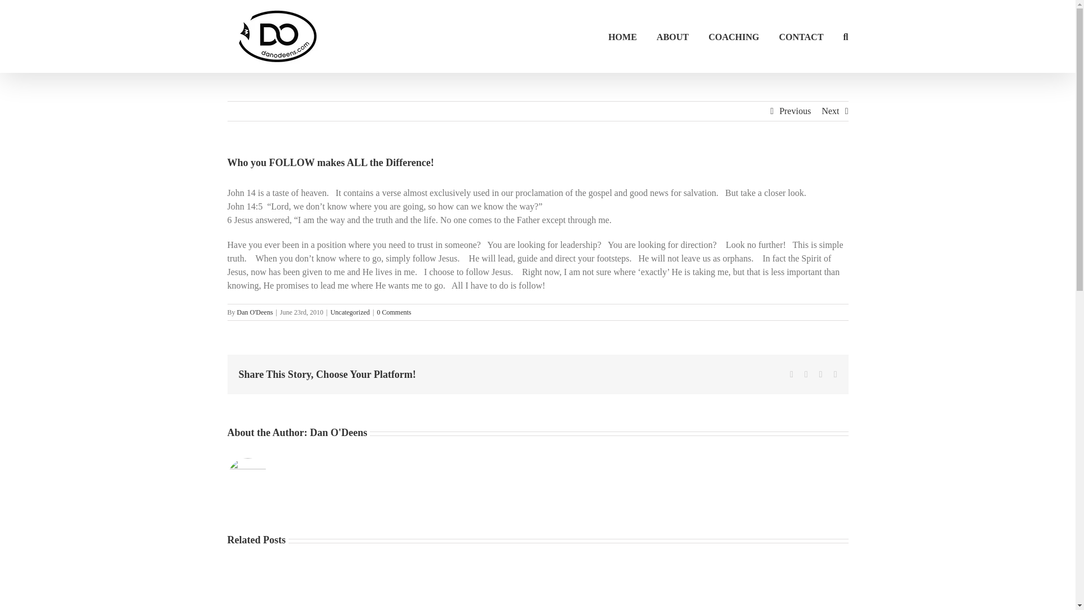 This screenshot has width=1084, height=610. What do you see at coordinates (255, 312) in the screenshot?
I see `Dan O'Deens` at bounding box center [255, 312].